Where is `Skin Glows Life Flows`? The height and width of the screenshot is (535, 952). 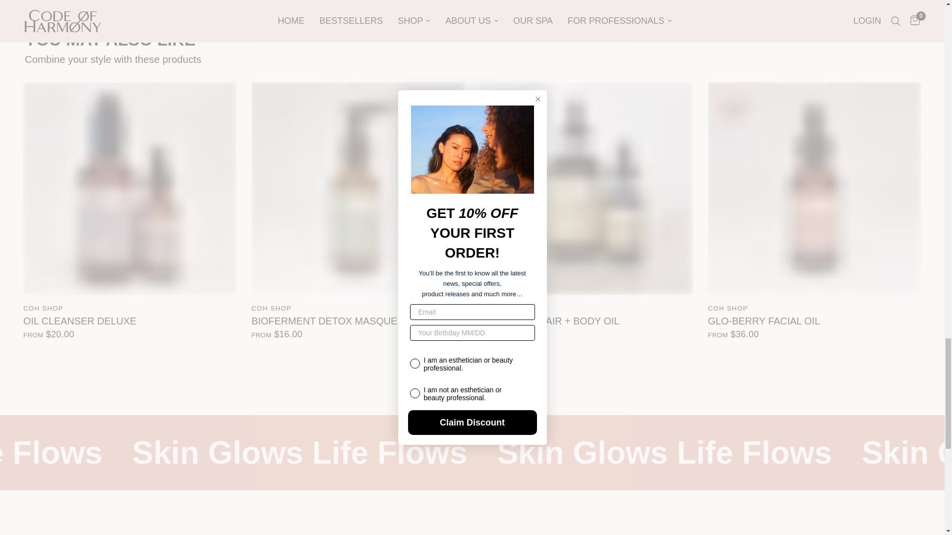
Skin Glows Life Flows is located at coordinates (215, 453).